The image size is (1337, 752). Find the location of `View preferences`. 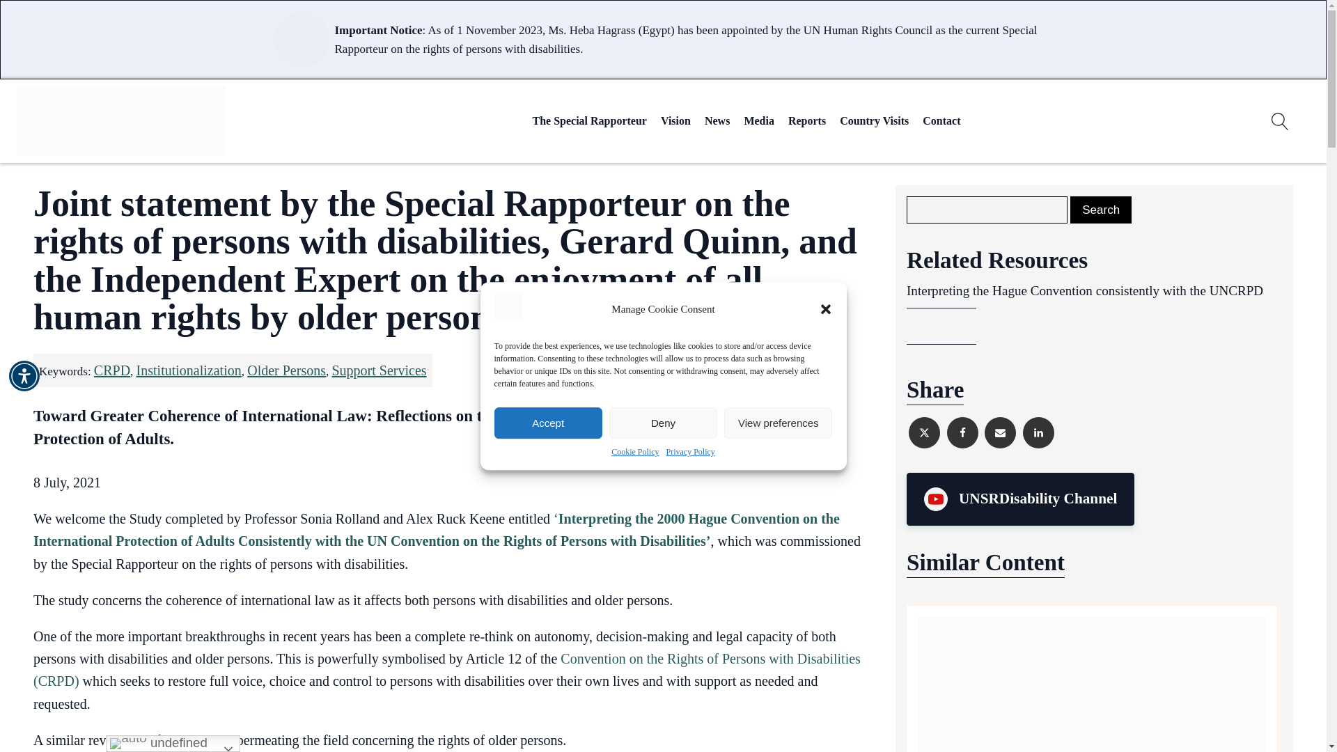

View preferences is located at coordinates (778, 423).